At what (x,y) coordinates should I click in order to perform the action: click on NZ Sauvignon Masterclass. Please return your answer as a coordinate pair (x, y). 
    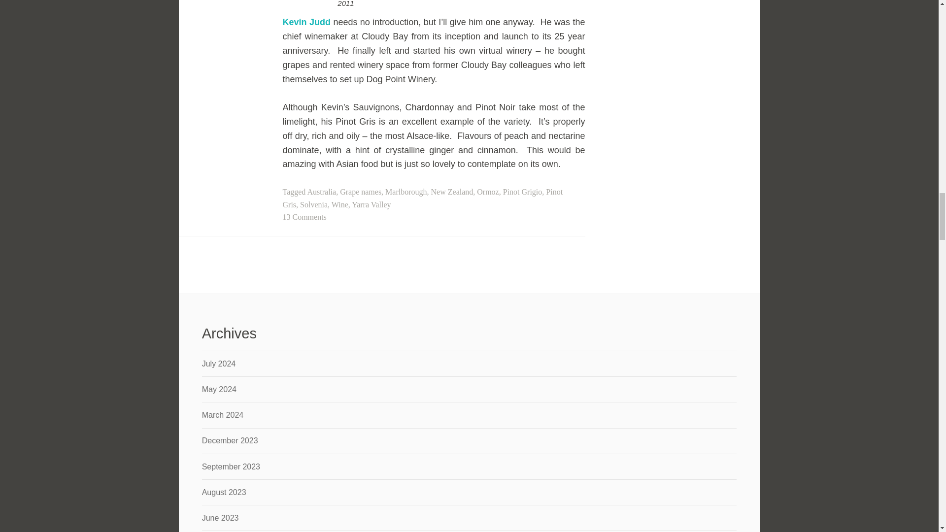
    Looking at the image, I should click on (306, 22).